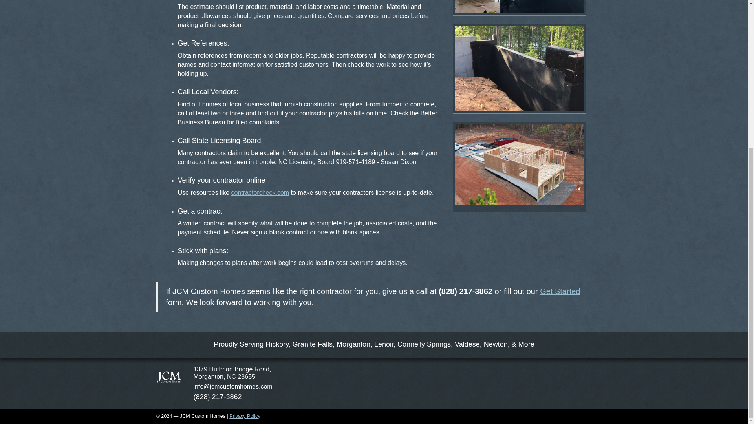 The image size is (754, 424). Describe the element at coordinates (244, 416) in the screenshot. I see `Privacy Policy` at that location.